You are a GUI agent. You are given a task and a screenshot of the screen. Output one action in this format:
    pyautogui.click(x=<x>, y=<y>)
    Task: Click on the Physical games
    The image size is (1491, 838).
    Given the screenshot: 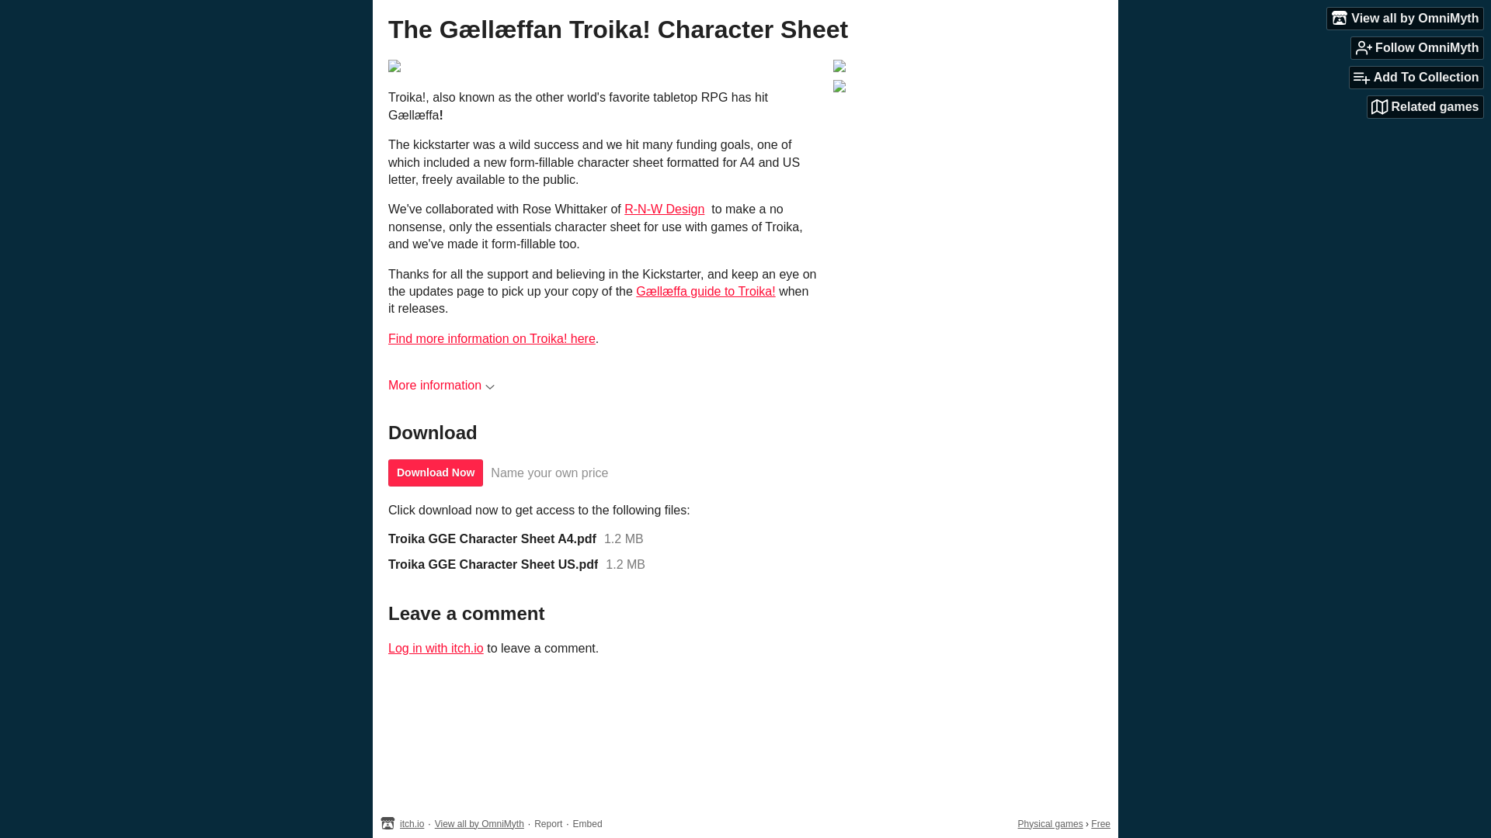 What is the action you would take?
    pyautogui.click(x=1051, y=823)
    